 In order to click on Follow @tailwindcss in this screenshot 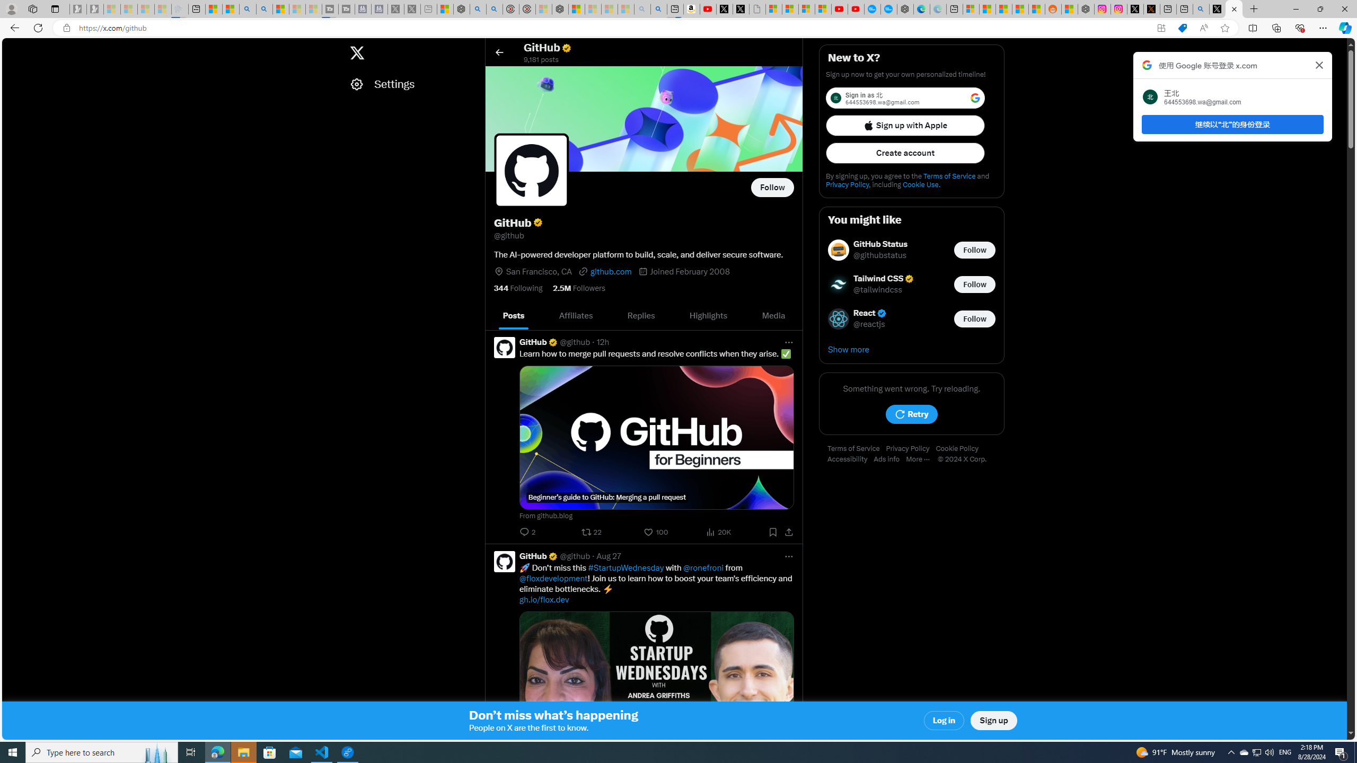, I will do `click(975, 284)`.